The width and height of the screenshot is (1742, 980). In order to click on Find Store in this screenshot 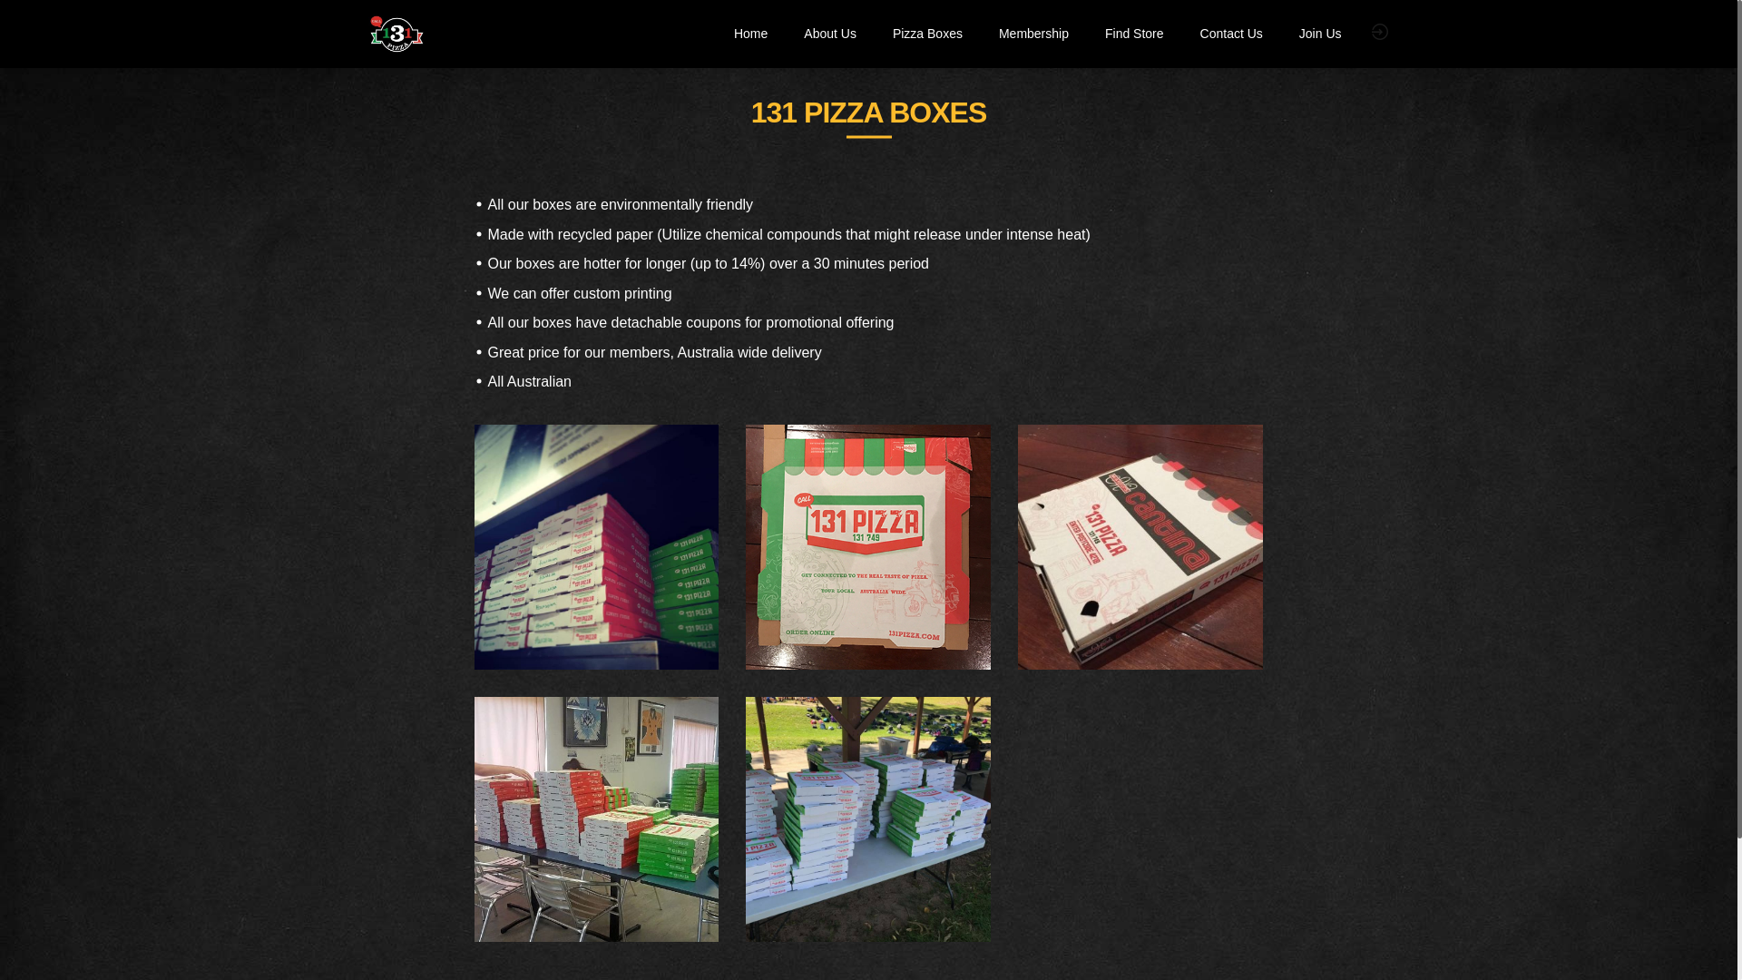, I will do `click(1134, 34)`.